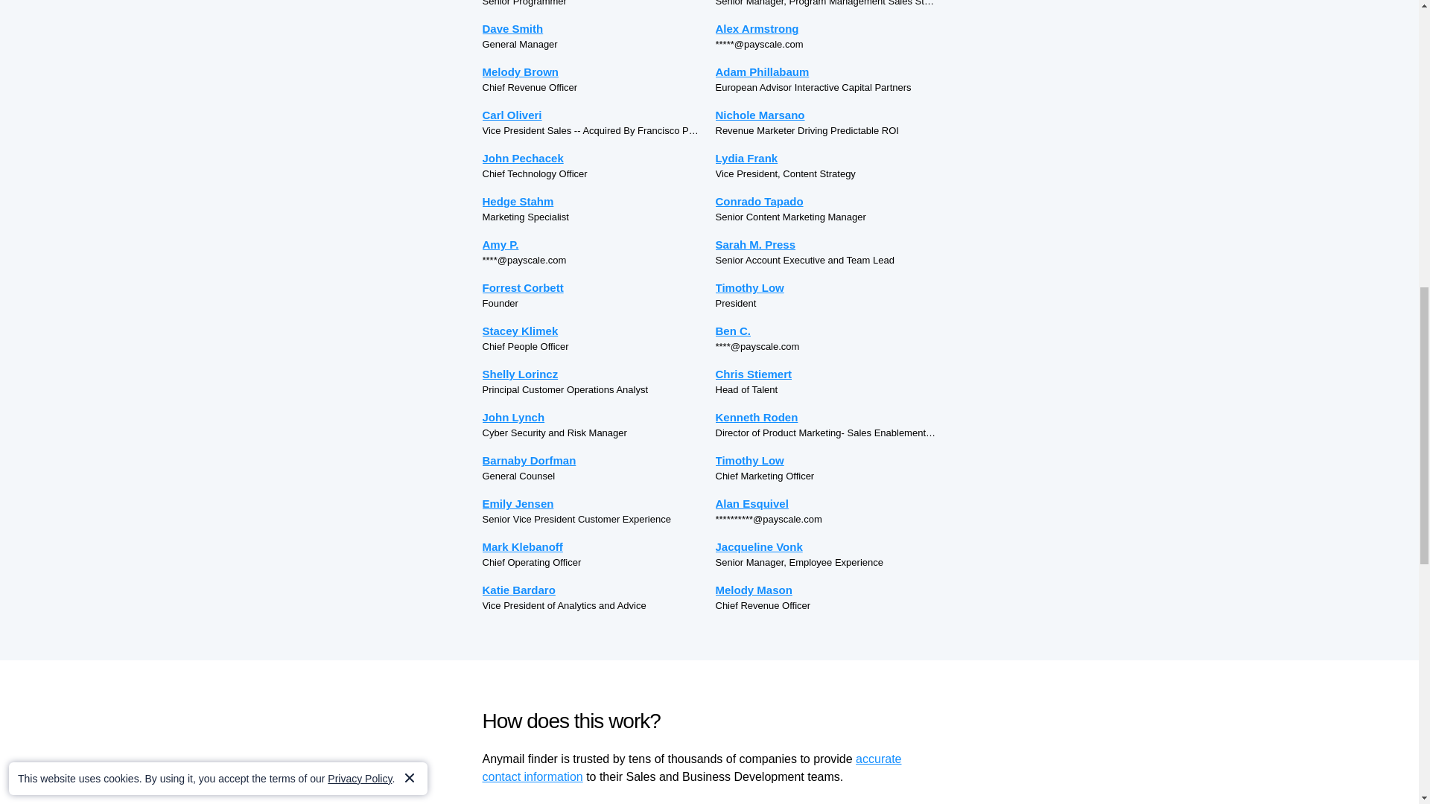  Describe the element at coordinates (825, 71) in the screenshot. I see `Adam Phillabaum` at that location.